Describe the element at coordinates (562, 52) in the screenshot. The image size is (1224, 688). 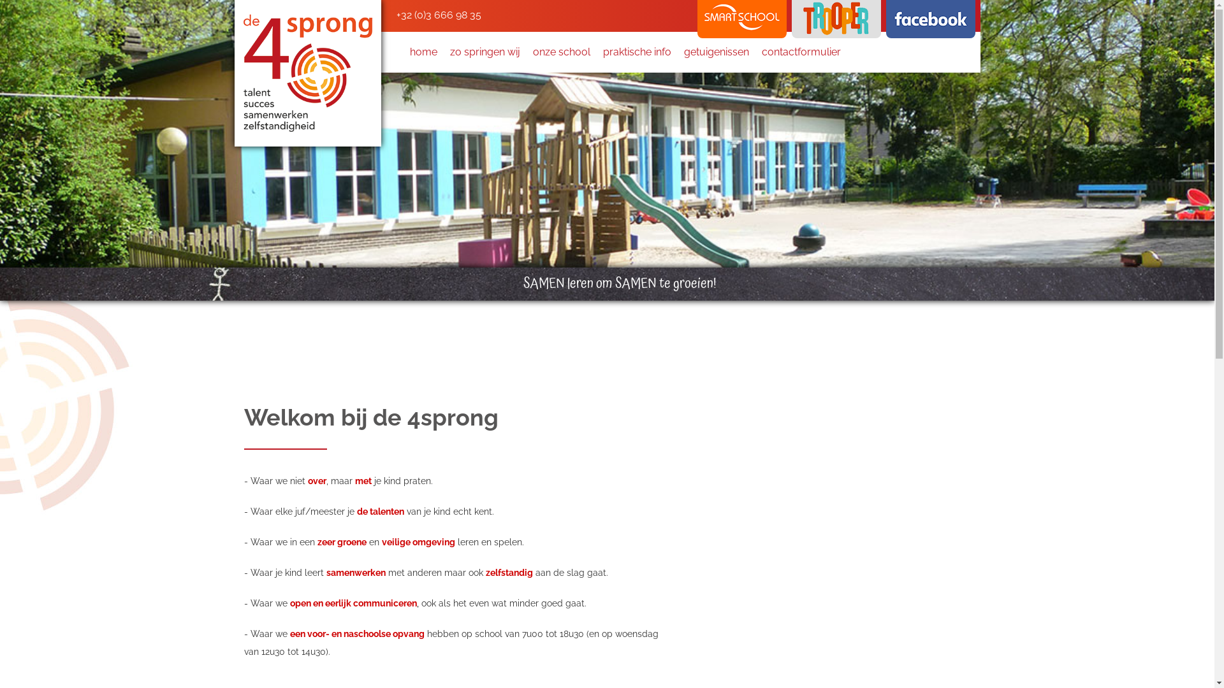
I see `onze school` at that location.